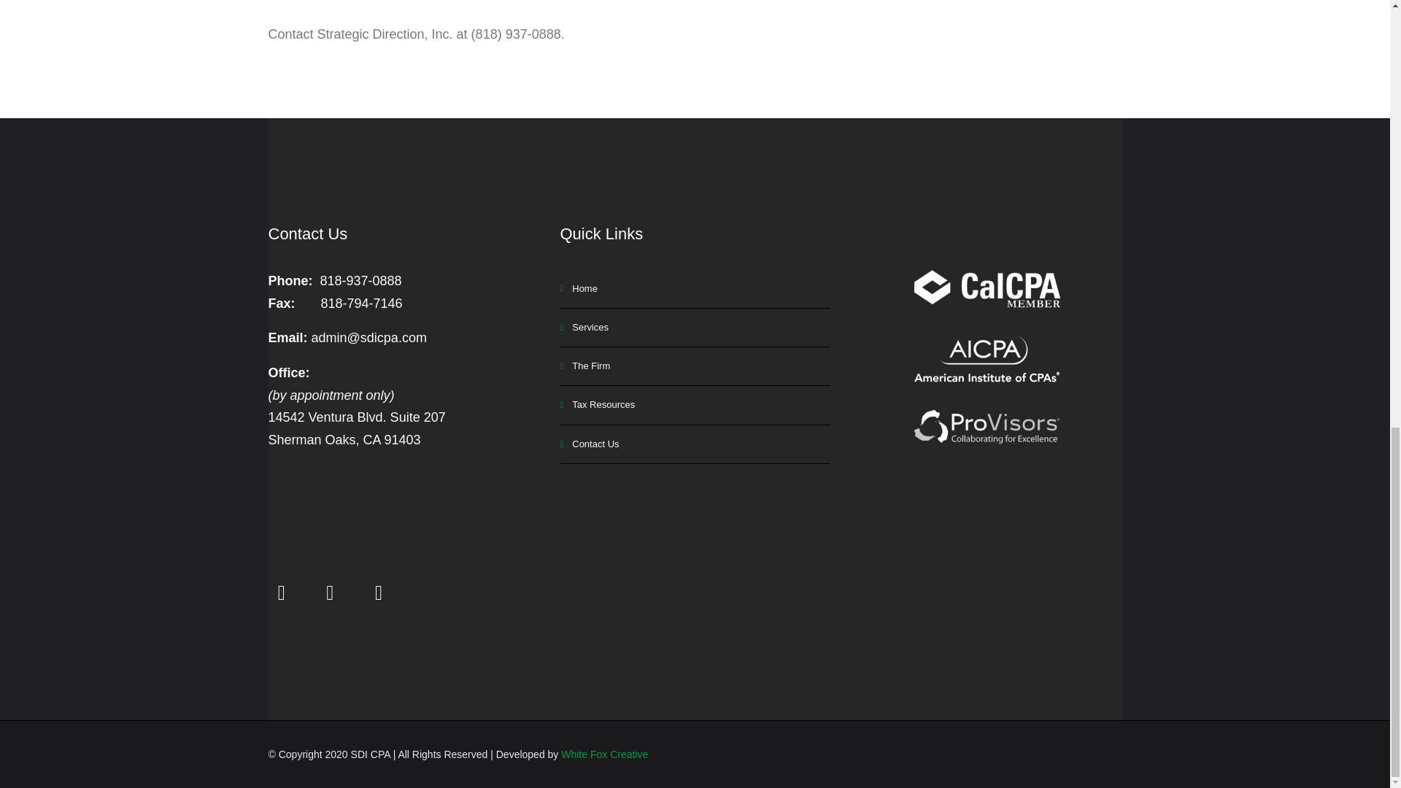  I want to click on White Fox Creative, so click(604, 754).